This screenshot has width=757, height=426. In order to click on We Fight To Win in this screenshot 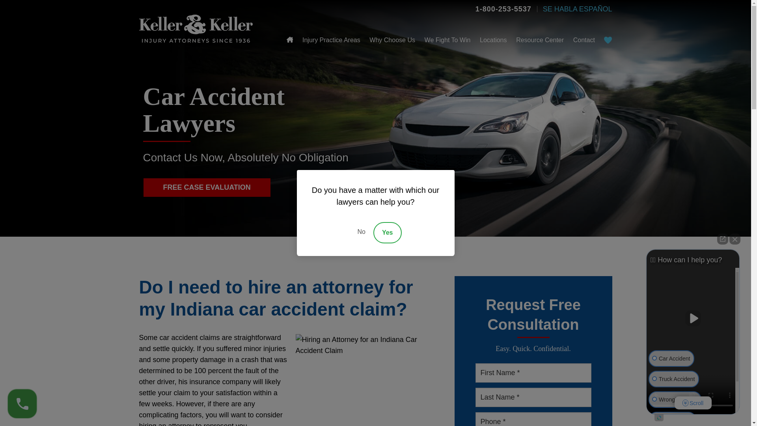, I will do `click(448, 40)`.